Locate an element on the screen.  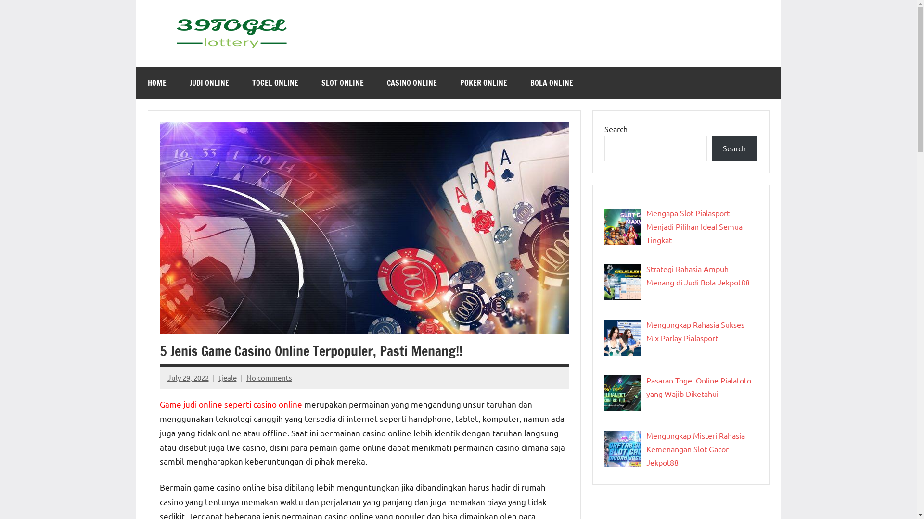
JUDI ONLINE is located at coordinates (209, 83).